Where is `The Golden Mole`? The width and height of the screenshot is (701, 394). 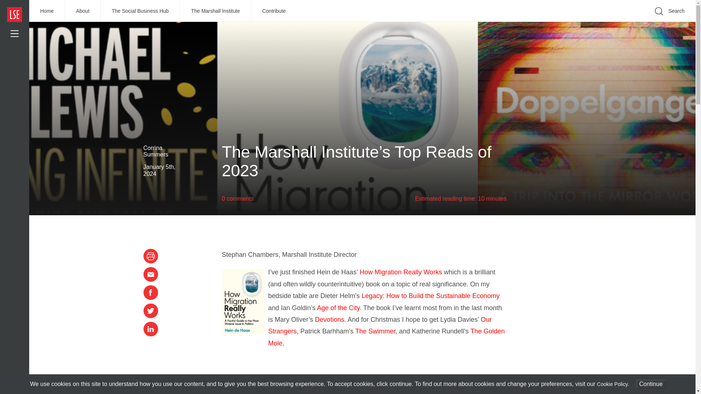 The Golden Mole is located at coordinates (386, 337).